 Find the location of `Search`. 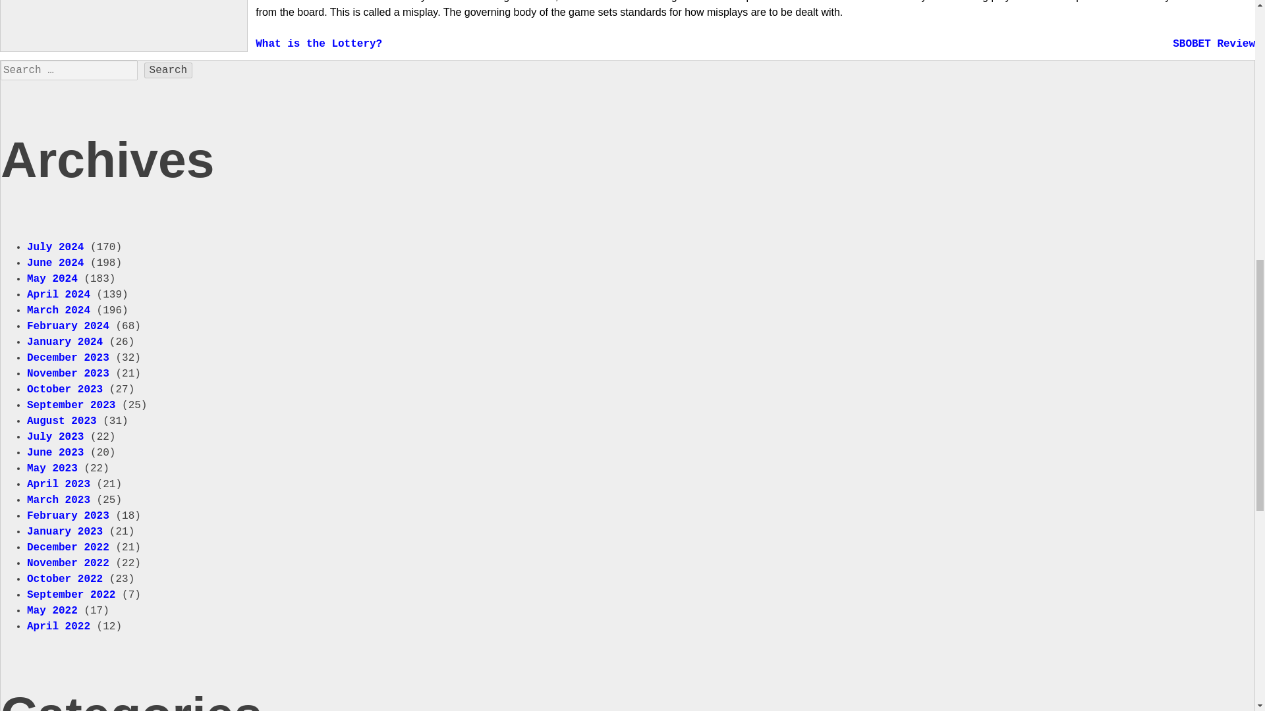

Search is located at coordinates (169, 70).